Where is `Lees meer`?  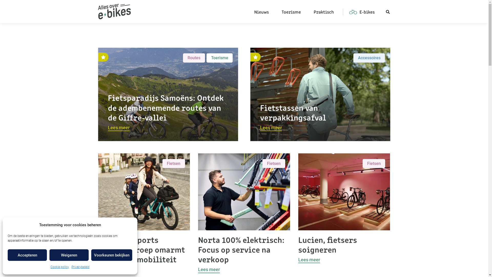
Lees meer is located at coordinates (209, 270).